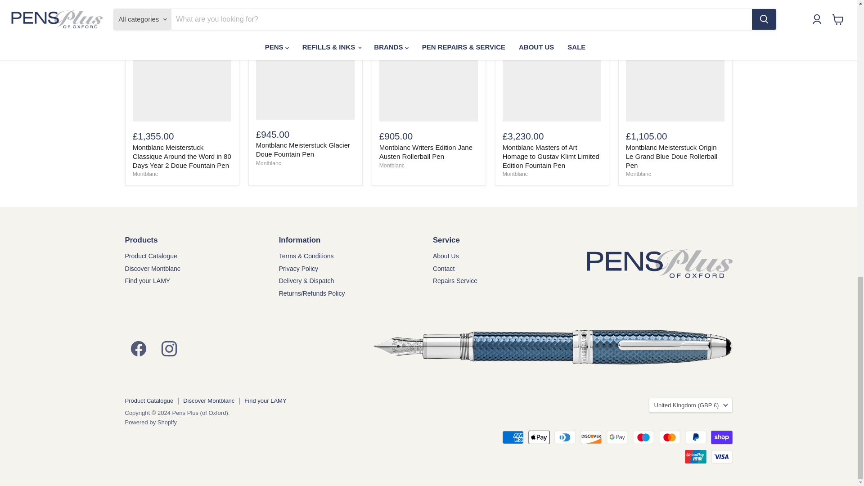 Image resolution: width=864 pixels, height=486 pixels. I want to click on Diners Club, so click(565, 437).